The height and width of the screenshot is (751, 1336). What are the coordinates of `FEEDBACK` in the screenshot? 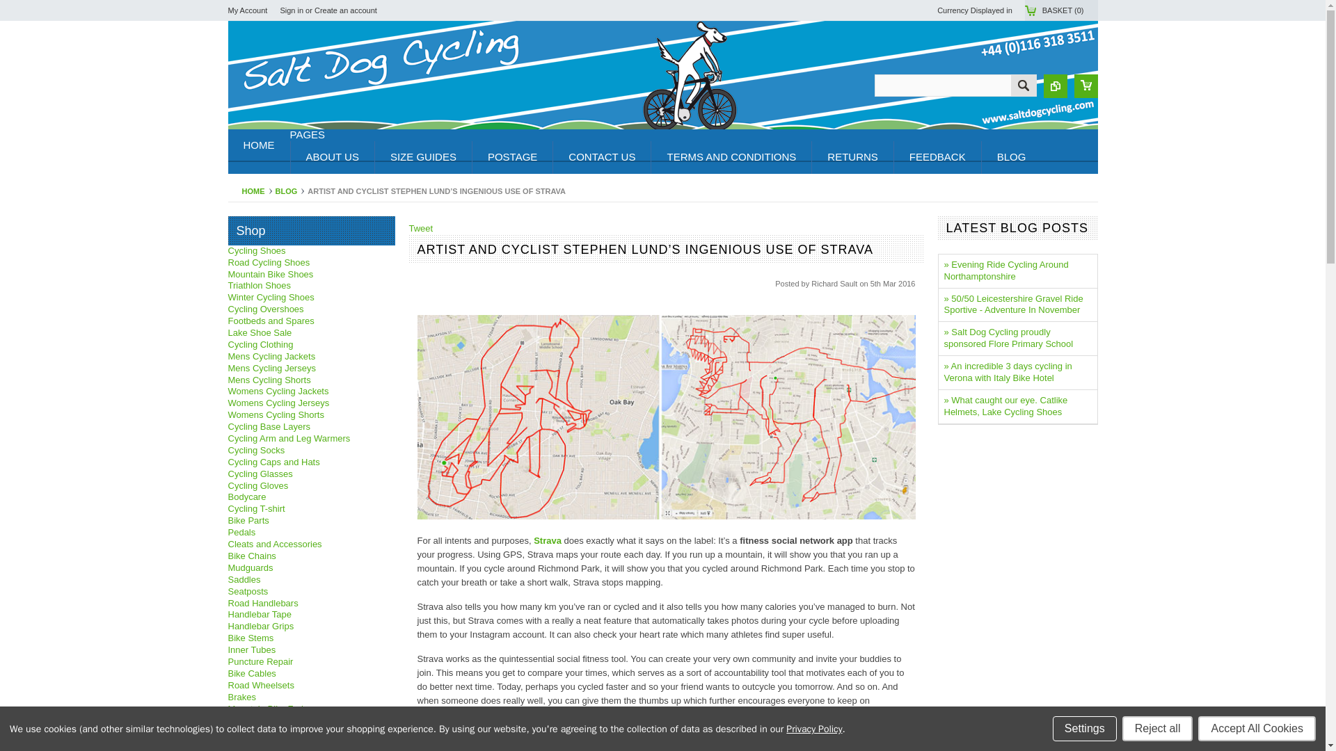 It's located at (937, 157).